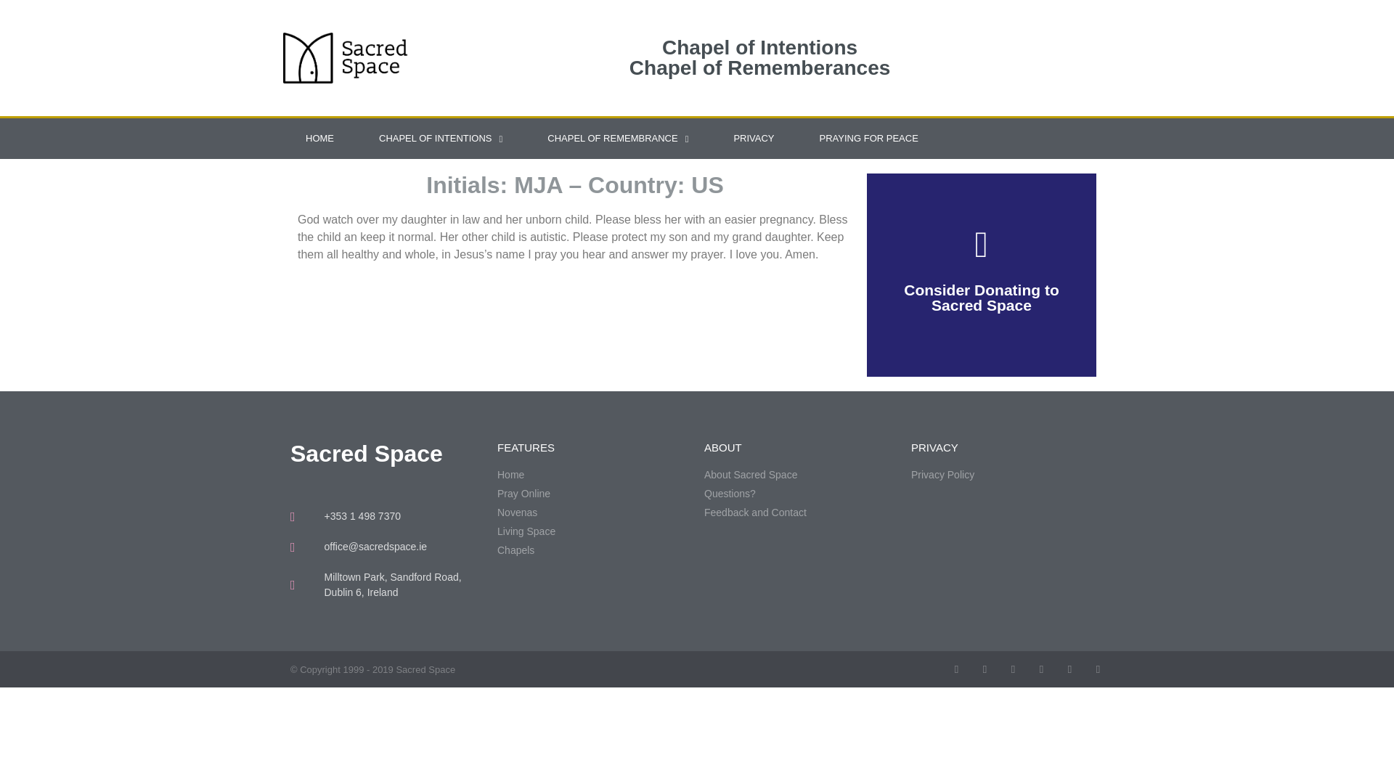 The height and width of the screenshot is (784, 1394). Describe the element at coordinates (594, 550) in the screenshot. I see `Chapels` at that location.